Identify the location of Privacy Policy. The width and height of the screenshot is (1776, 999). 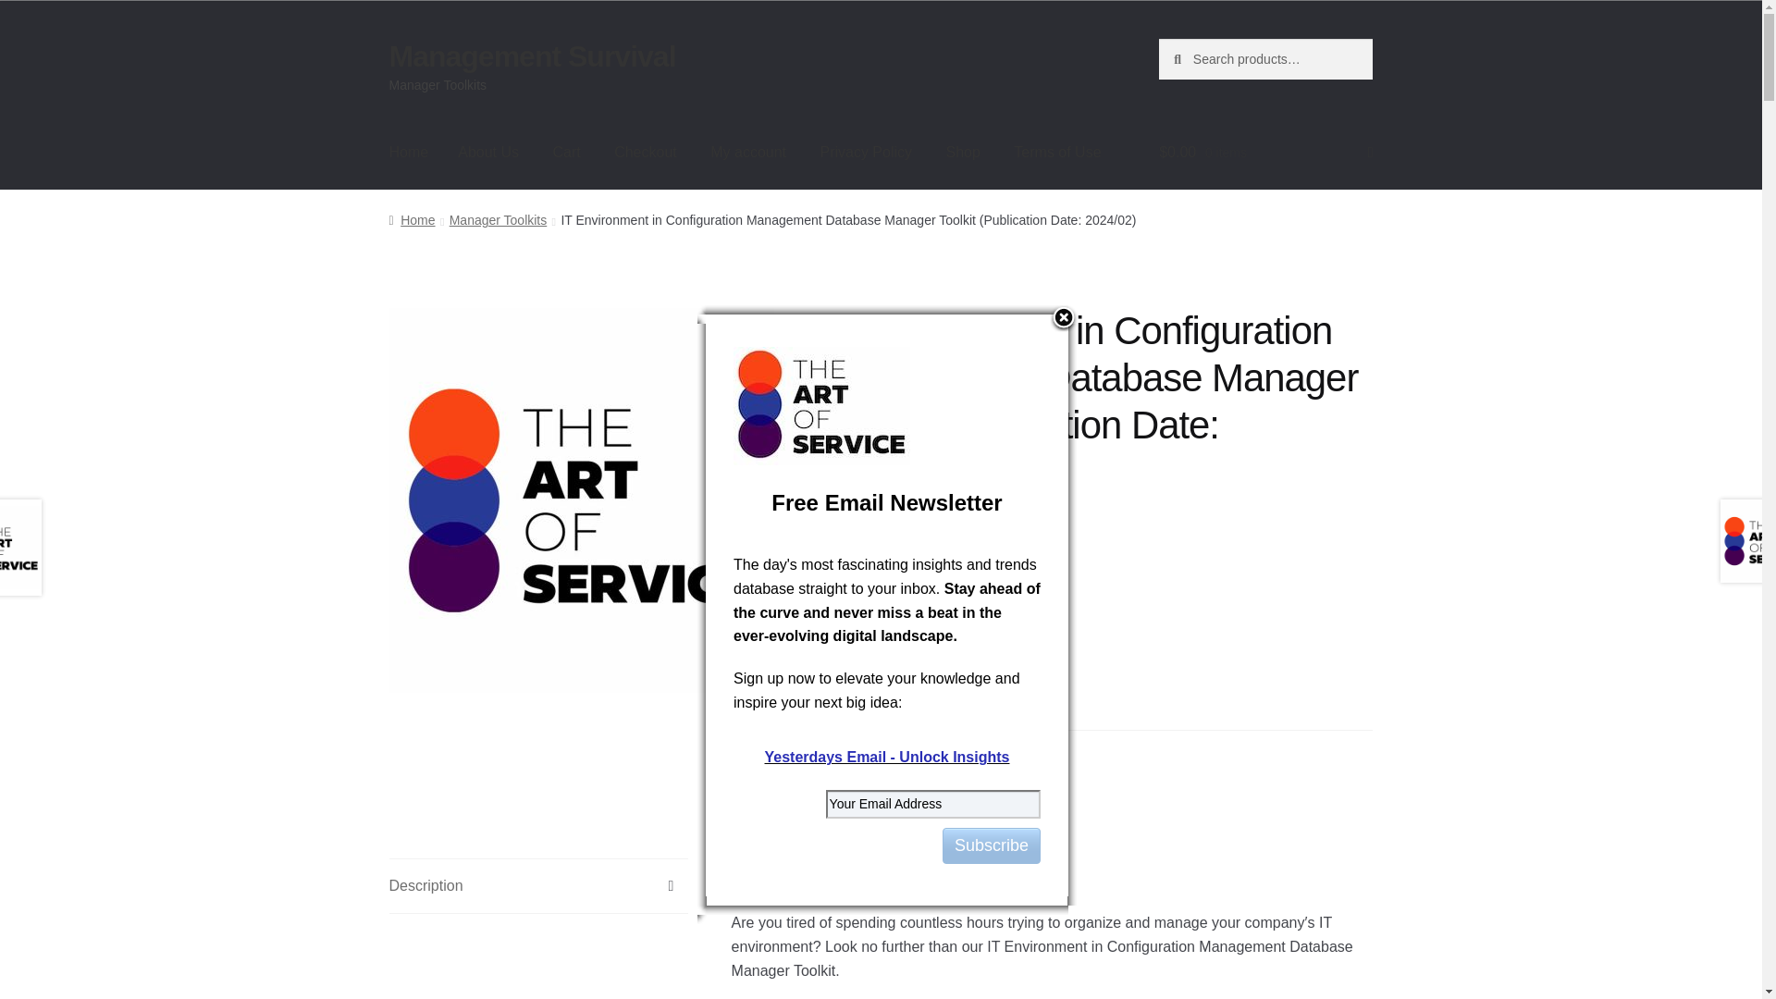
(866, 153).